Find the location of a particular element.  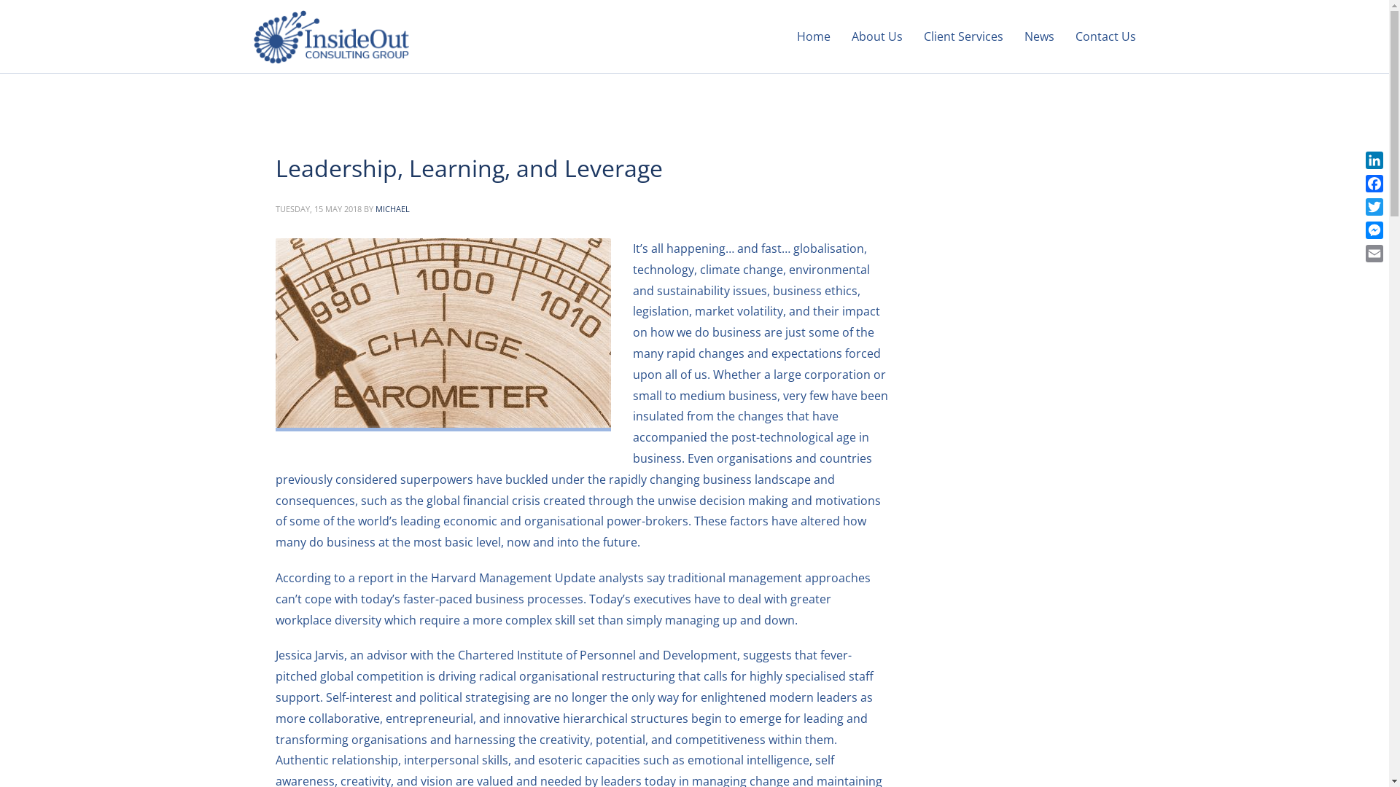

News is located at coordinates (1038, 36).